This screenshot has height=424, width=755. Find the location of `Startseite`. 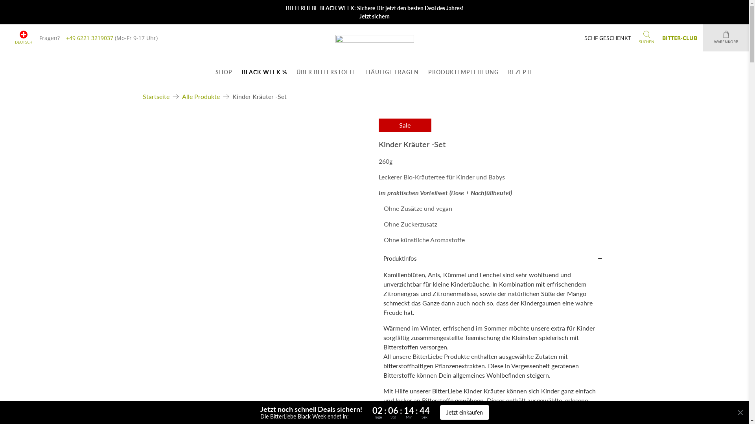

Startseite is located at coordinates (156, 97).